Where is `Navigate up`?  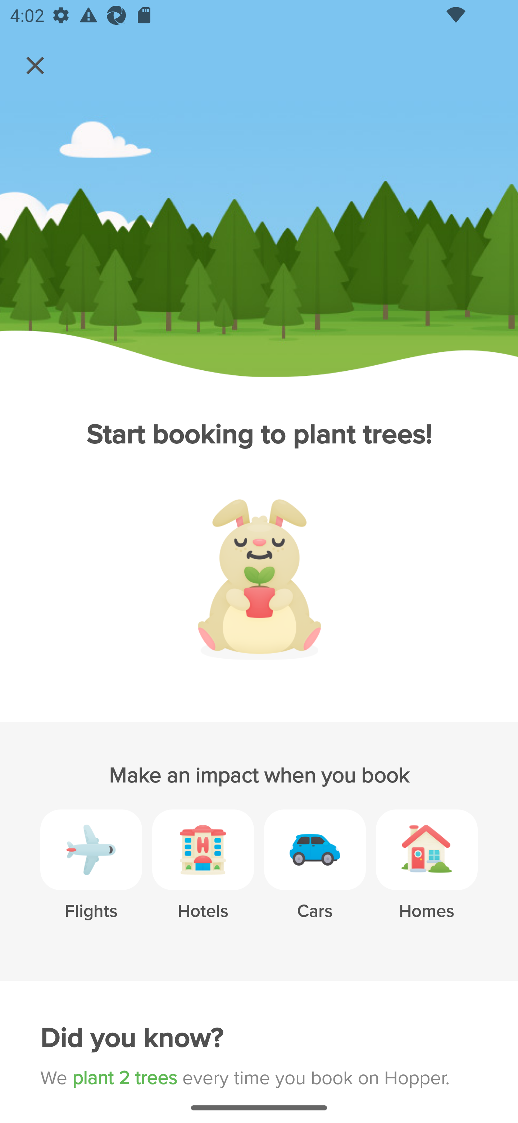 Navigate up is located at coordinates (35, 66).